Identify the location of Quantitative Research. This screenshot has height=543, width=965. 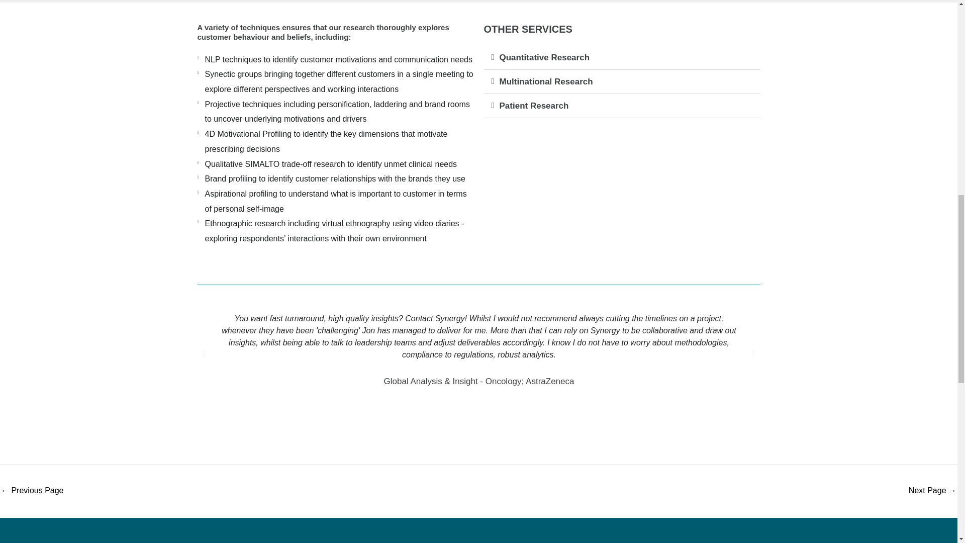
(545, 57).